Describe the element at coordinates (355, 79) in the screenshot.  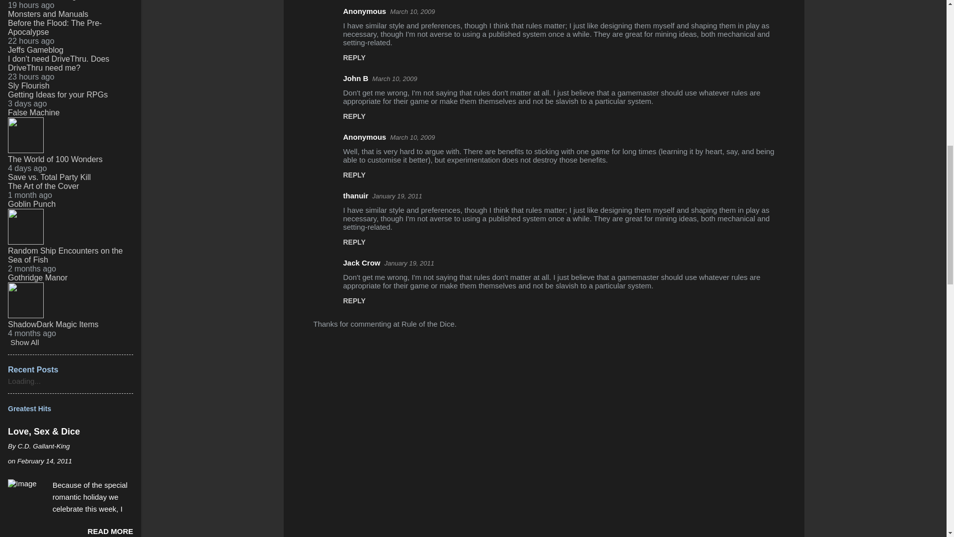
I see `John B` at that location.